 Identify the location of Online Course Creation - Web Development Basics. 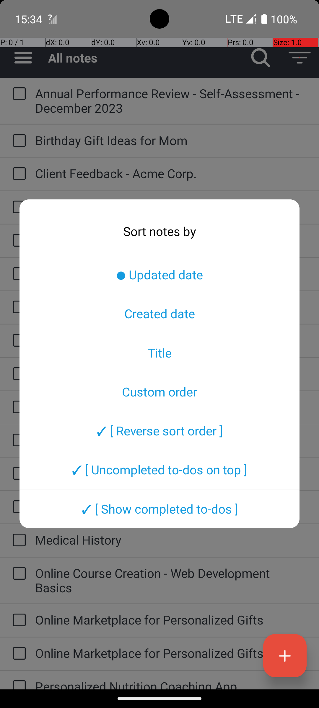
(171, 580).